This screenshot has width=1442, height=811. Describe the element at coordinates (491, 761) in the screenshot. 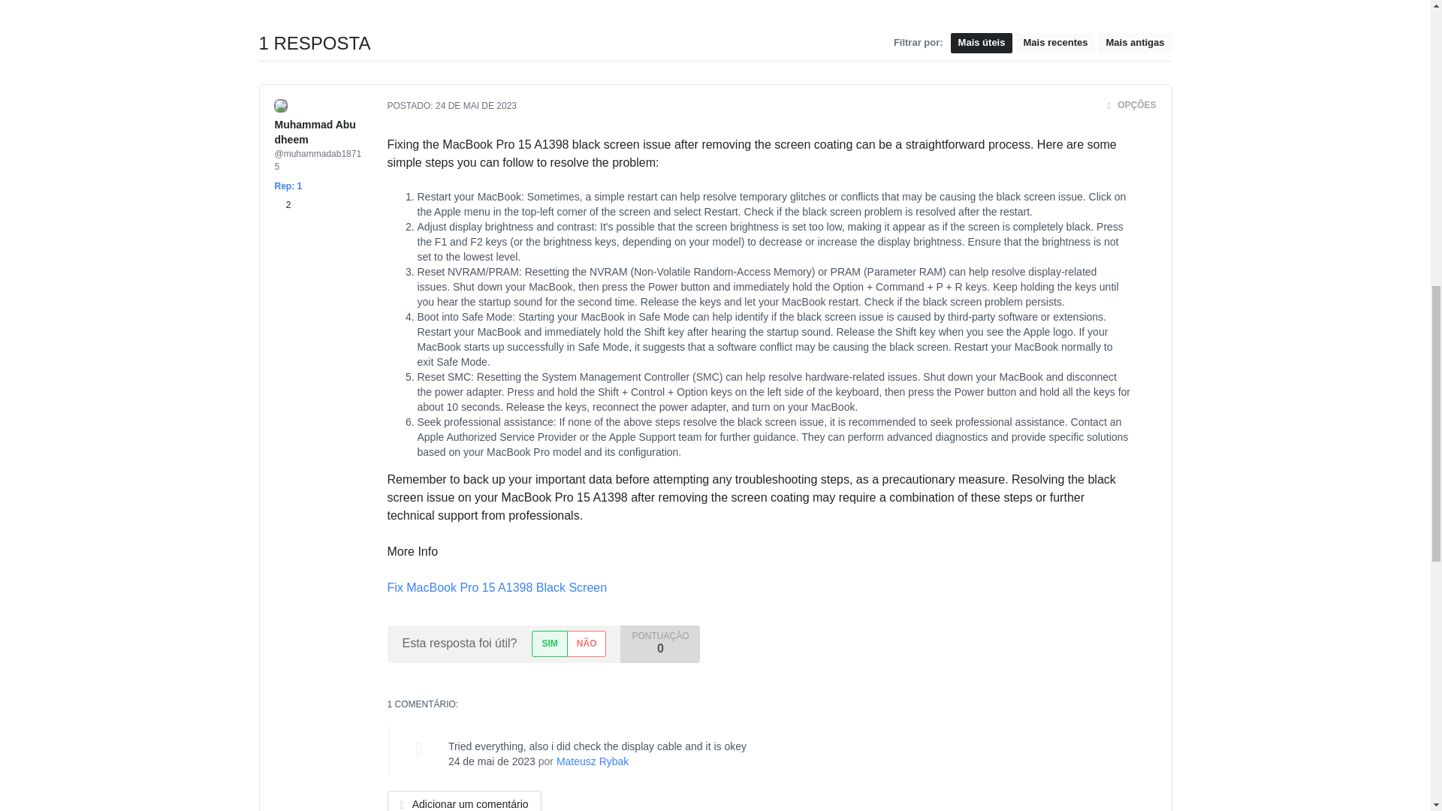

I see `Wed, 24 May 2023 05:28:45 -0700` at that location.